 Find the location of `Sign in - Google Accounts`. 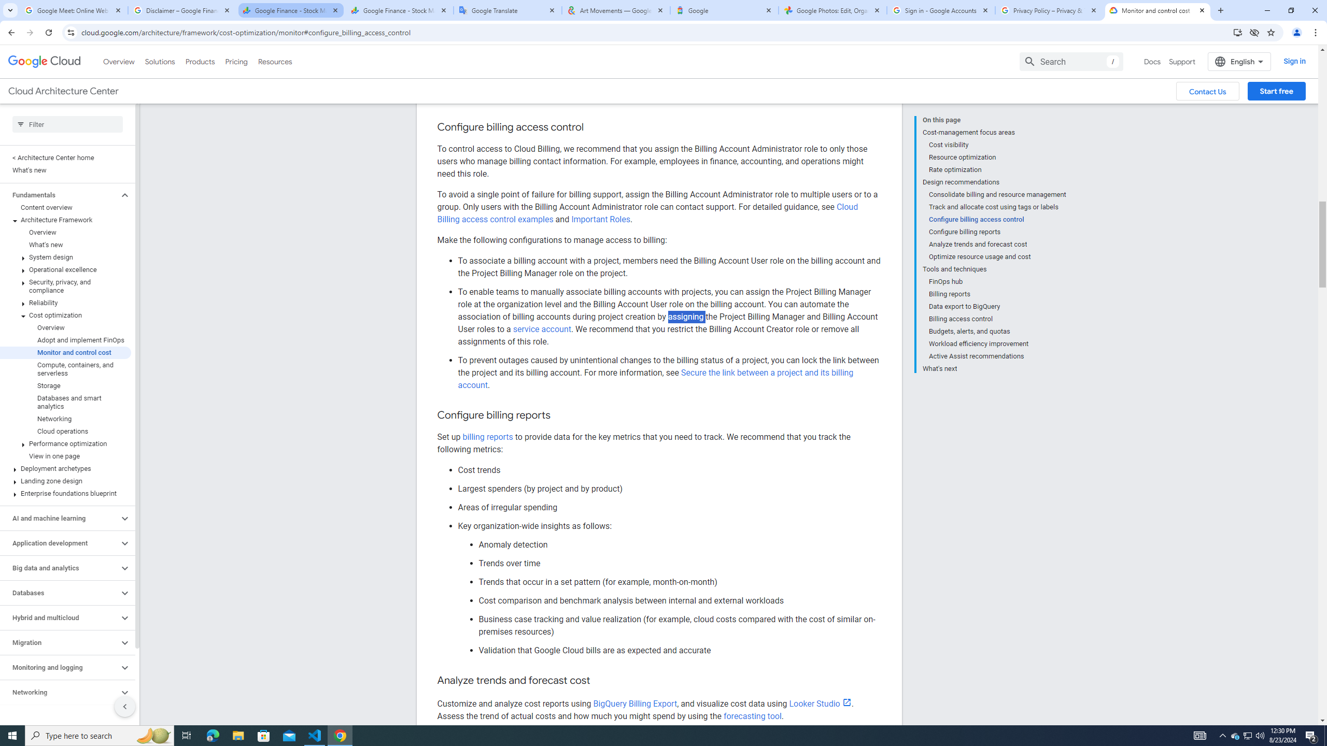

Sign in - Google Accounts is located at coordinates (941, 10).